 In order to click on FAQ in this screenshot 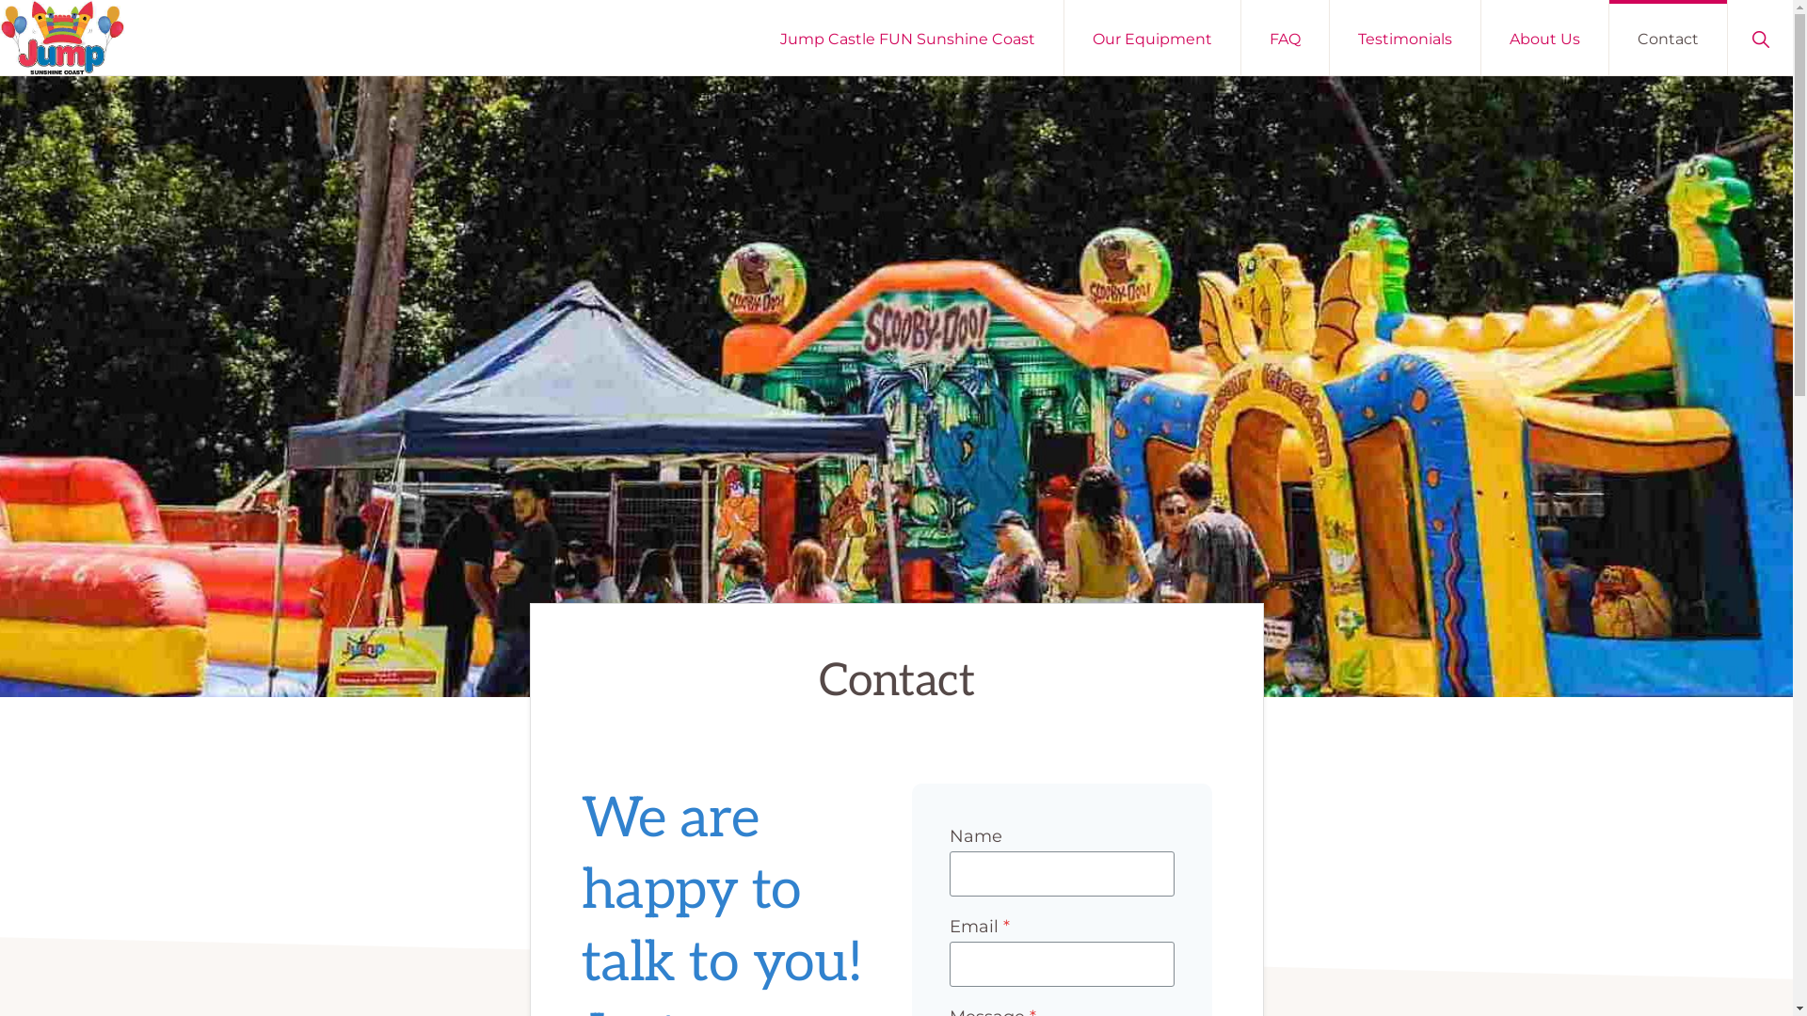, I will do `click(1286, 38)`.